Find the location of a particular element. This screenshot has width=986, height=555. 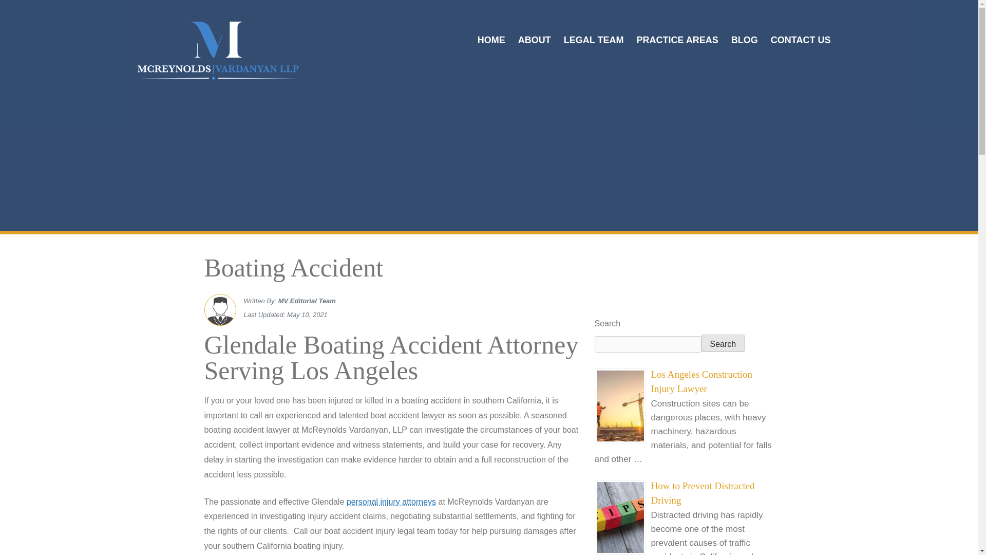

How to Prevent Distracted Driving is located at coordinates (703, 493).